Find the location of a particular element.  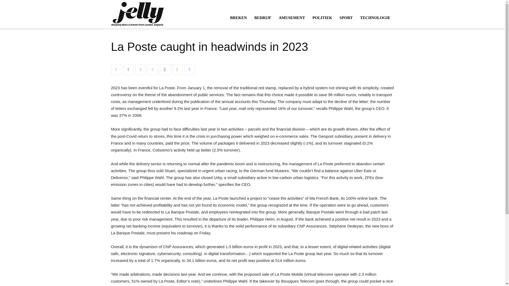

Digg is located at coordinates (165, 69).